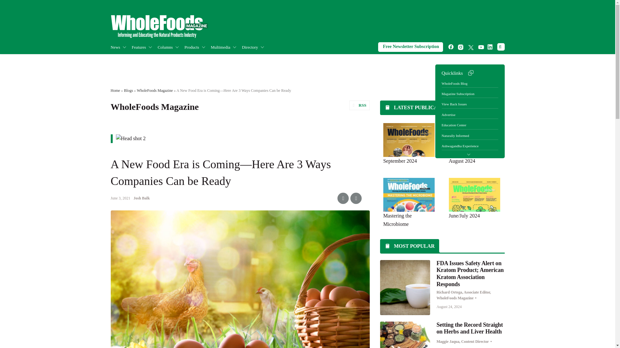 The height and width of the screenshot is (348, 620). Describe the element at coordinates (198, 61) in the screenshot. I see `Happy Customer` at that location.